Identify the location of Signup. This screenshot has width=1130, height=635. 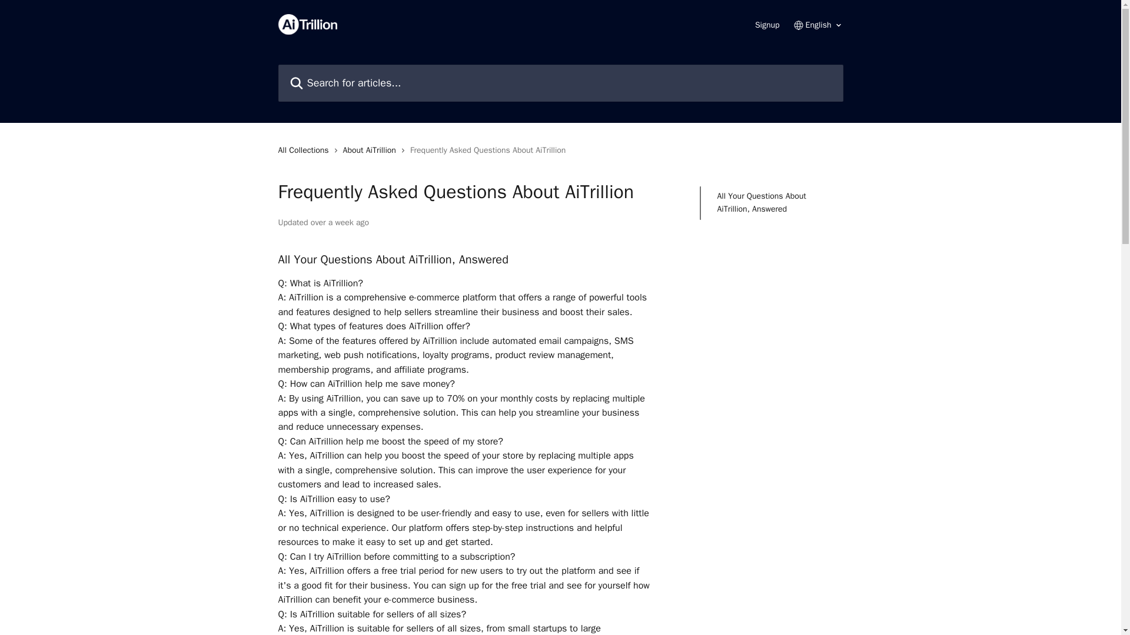
(767, 25).